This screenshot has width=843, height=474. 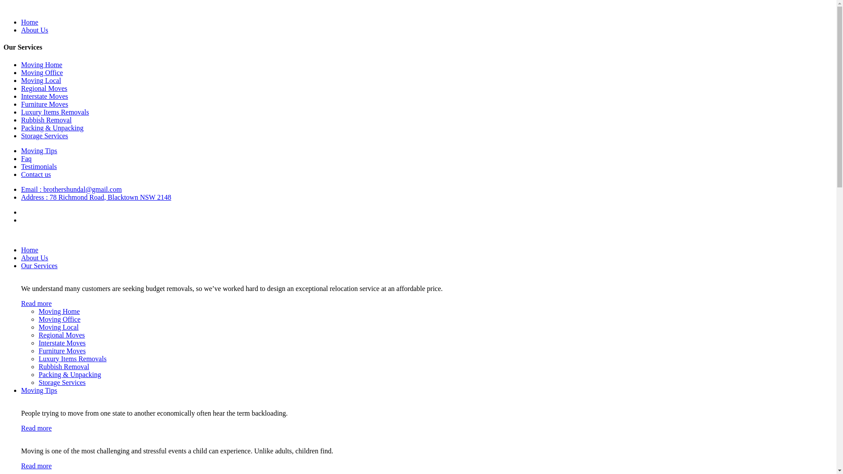 I want to click on Faq, so click(x=26, y=159).